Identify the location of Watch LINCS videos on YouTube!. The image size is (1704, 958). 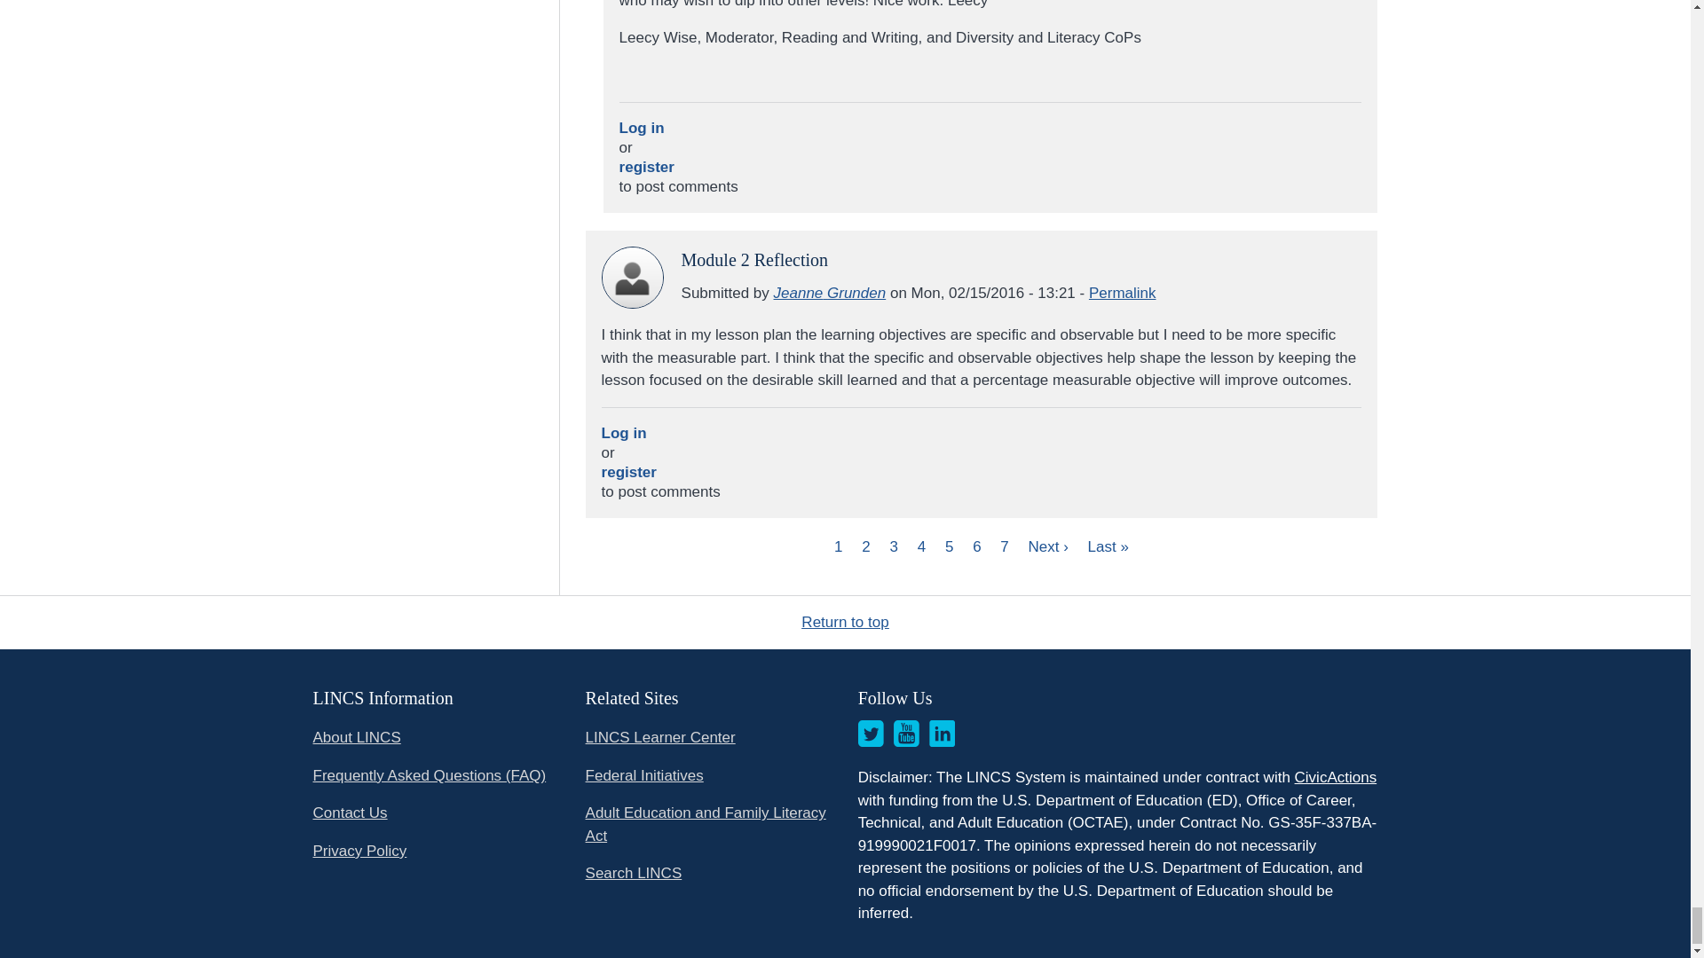
(906, 734).